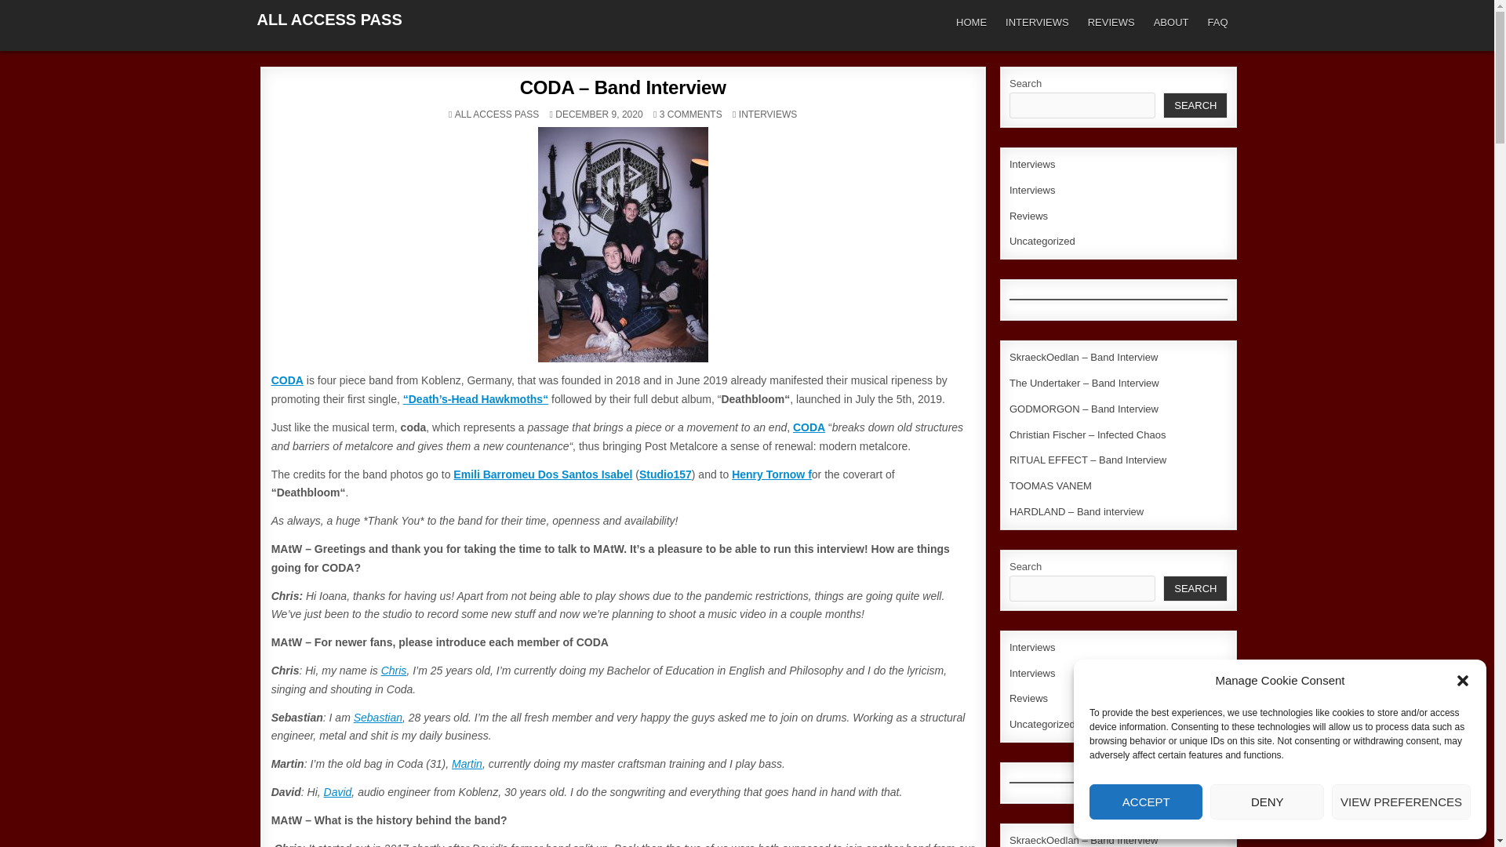 The width and height of the screenshot is (1506, 847). Describe the element at coordinates (1217, 22) in the screenshot. I see `FAQ` at that location.